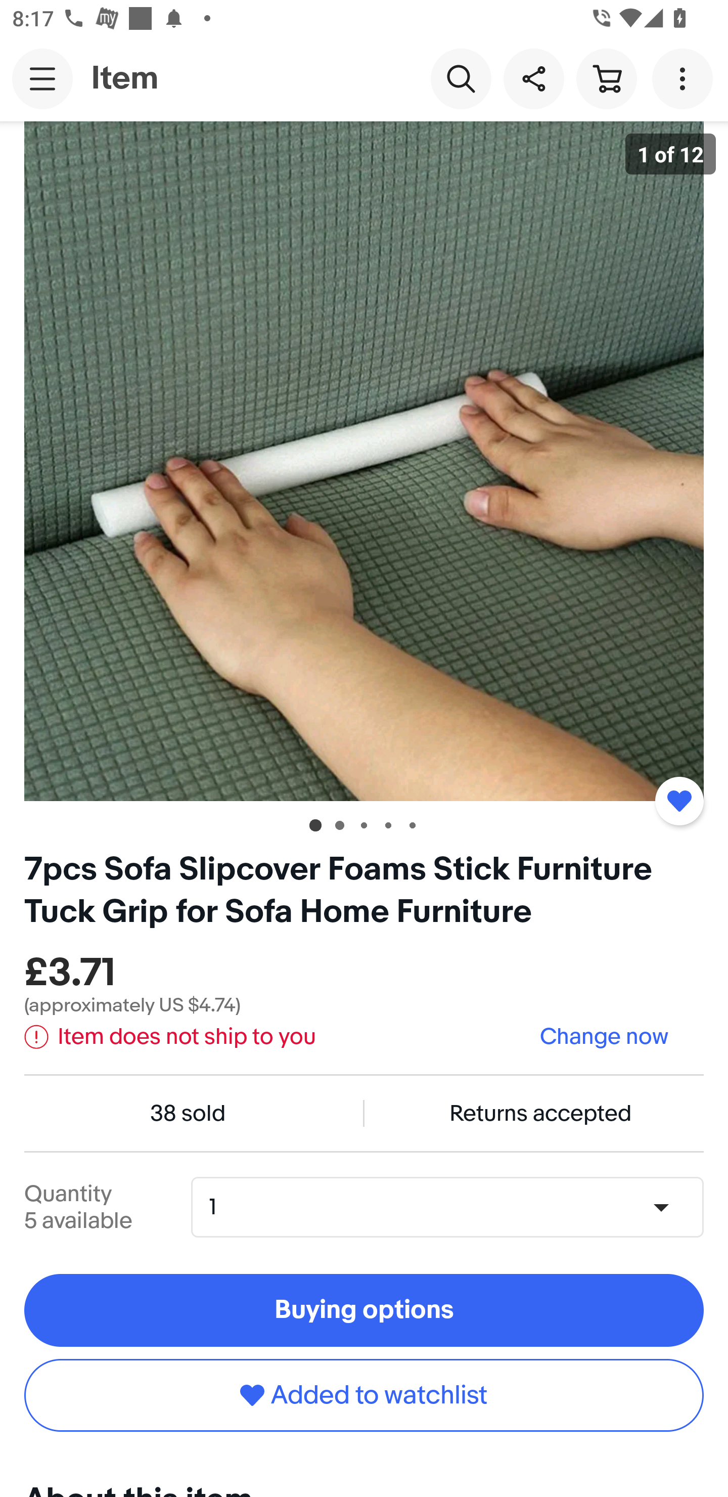 The height and width of the screenshot is (1497, 728). I want to click on Share this item, so click(533, 78).